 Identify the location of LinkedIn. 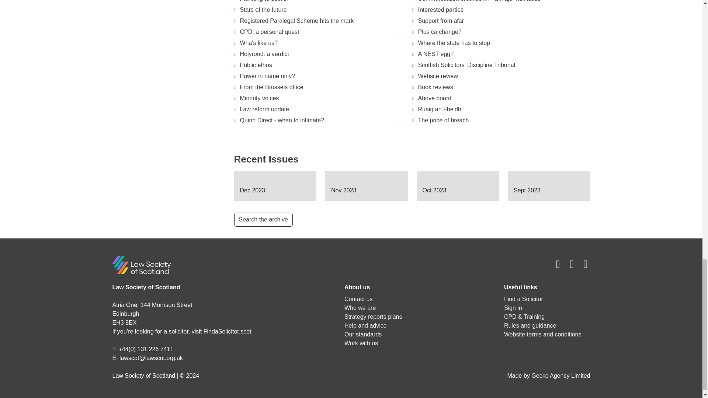
(586, 264).